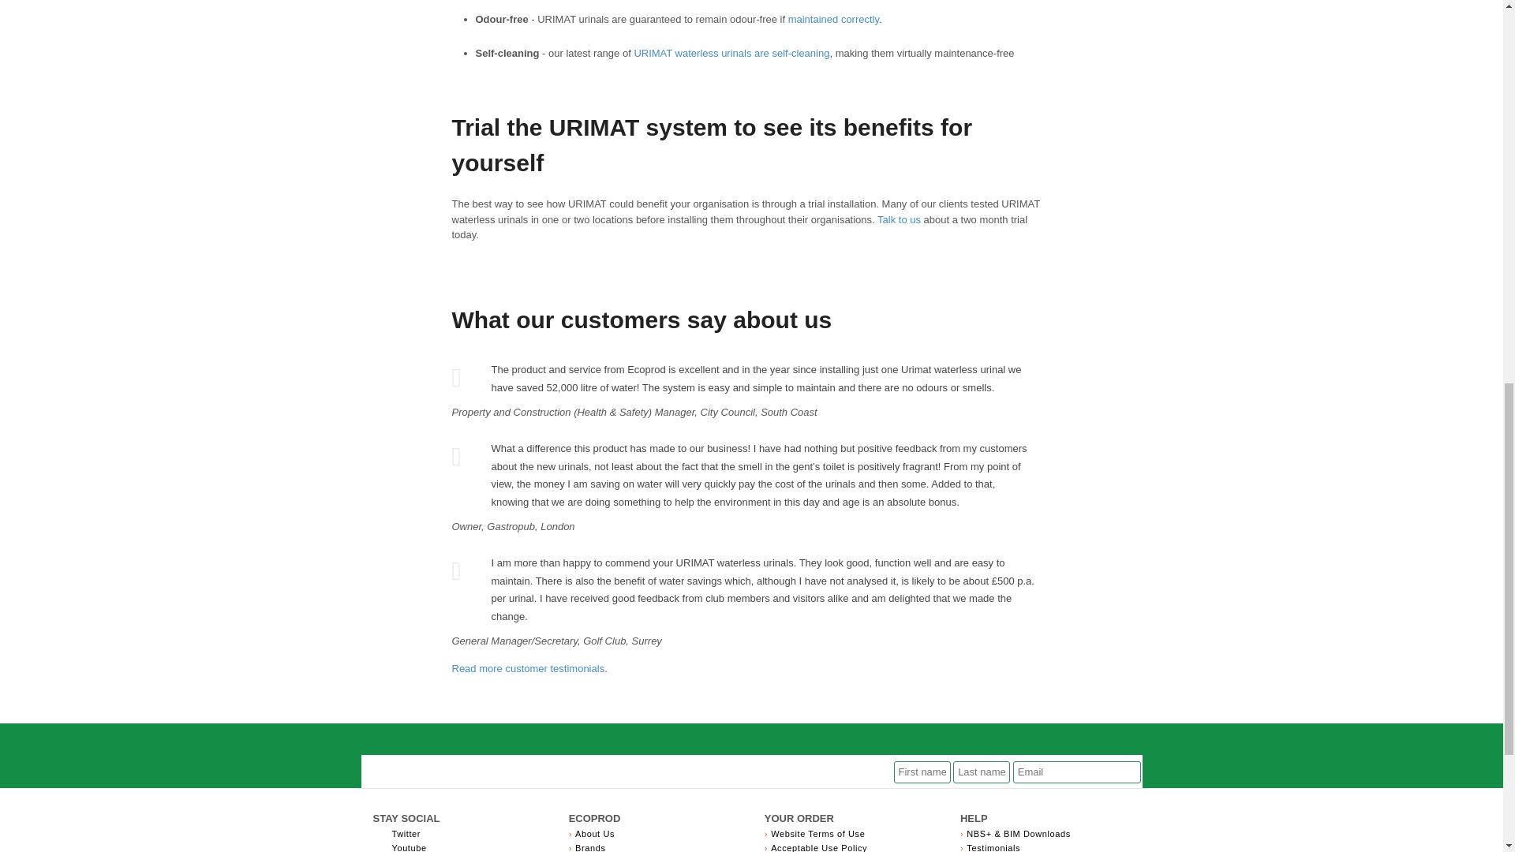  I want to click on Youtube, so click(408, 847).